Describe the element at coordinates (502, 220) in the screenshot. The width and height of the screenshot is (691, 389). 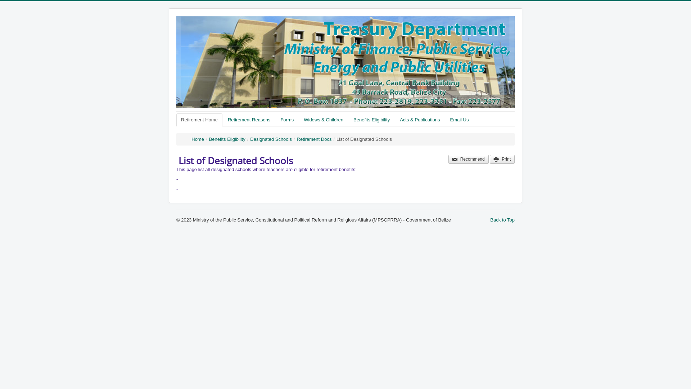
I see `Back to Top` at that location.